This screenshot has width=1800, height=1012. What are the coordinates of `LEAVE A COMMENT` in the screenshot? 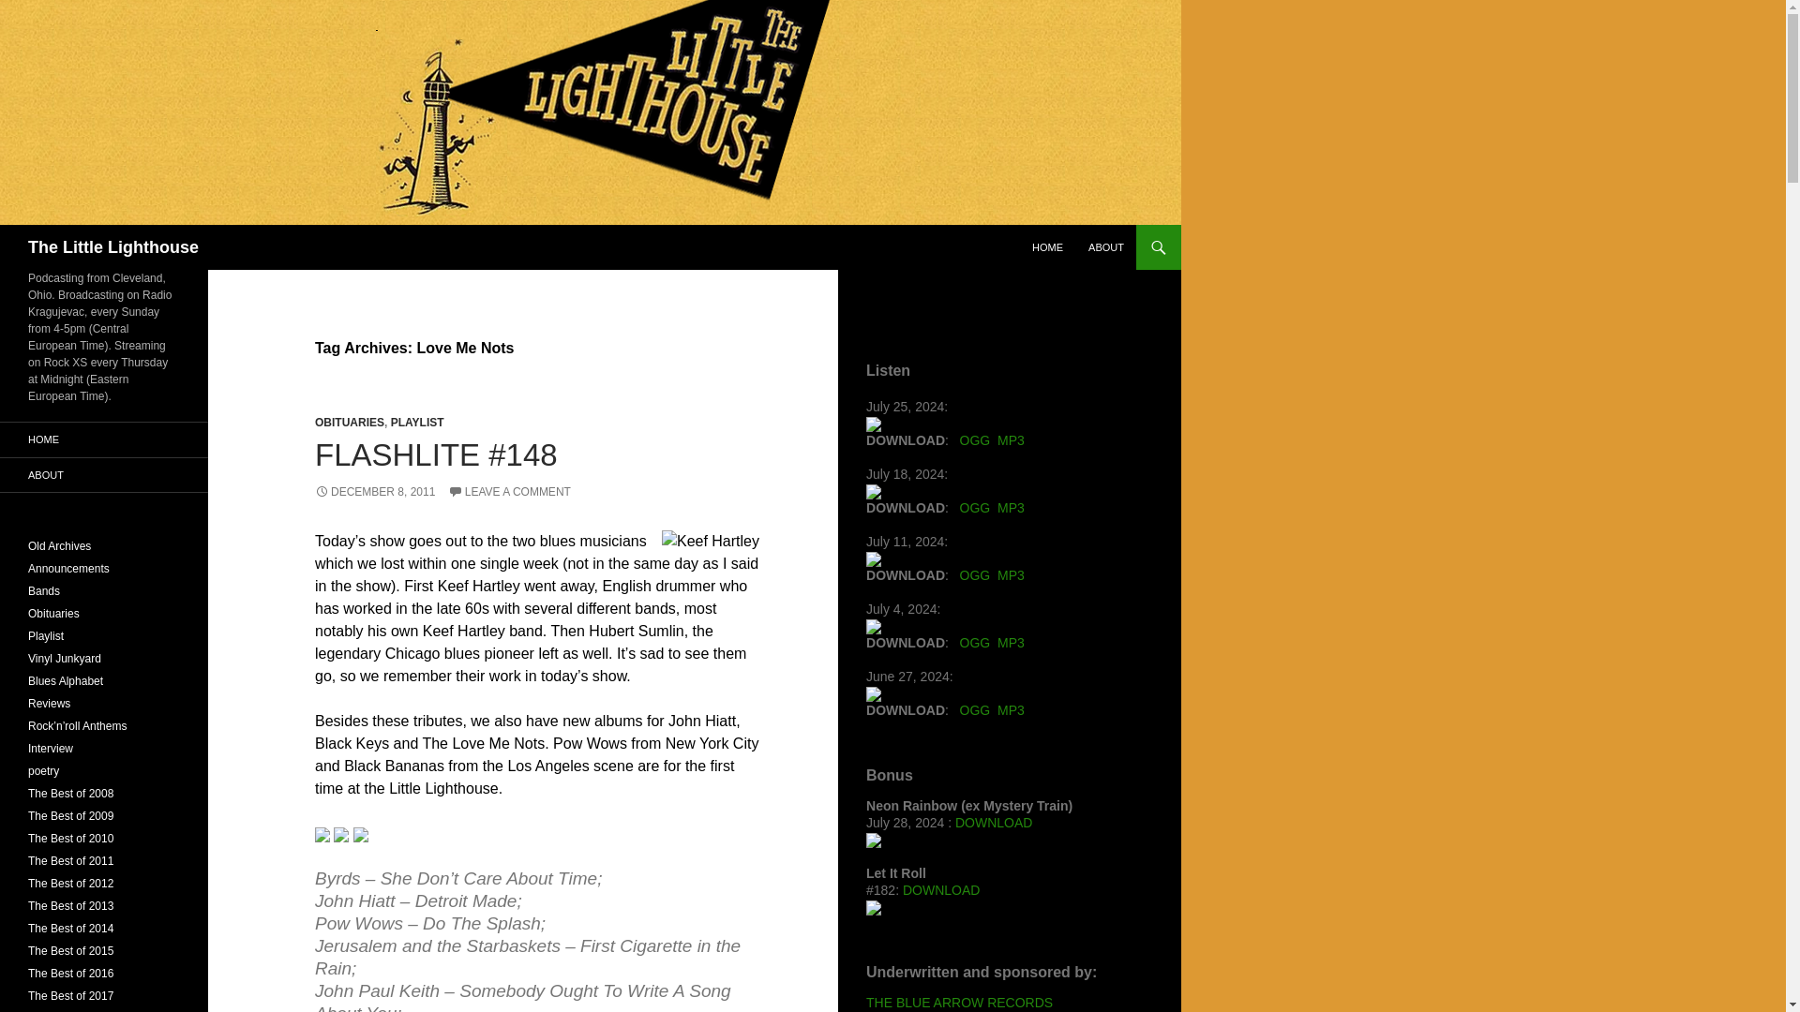 It's located at (509, 492).